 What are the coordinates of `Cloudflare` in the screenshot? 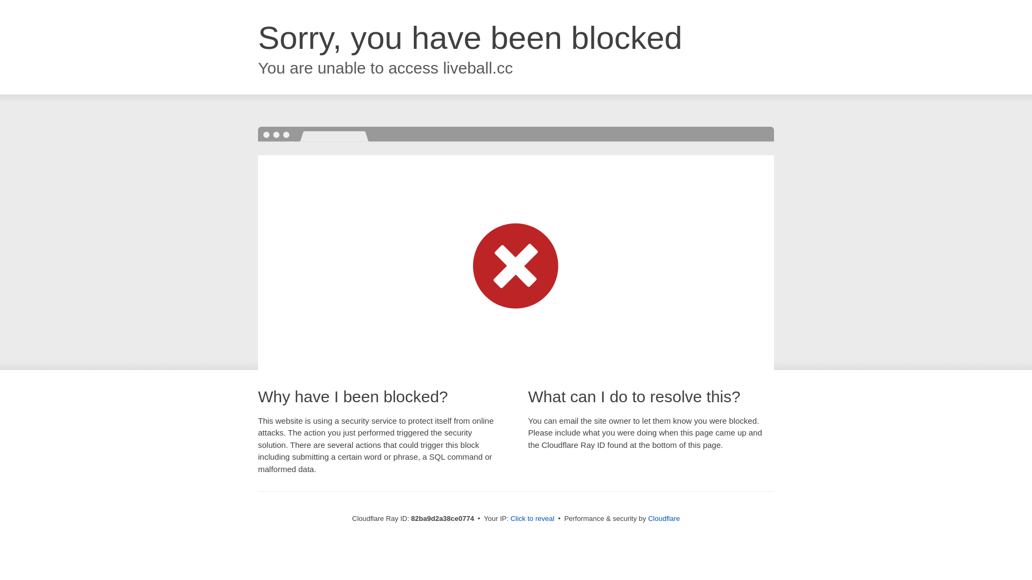 It's located at (664, 519).